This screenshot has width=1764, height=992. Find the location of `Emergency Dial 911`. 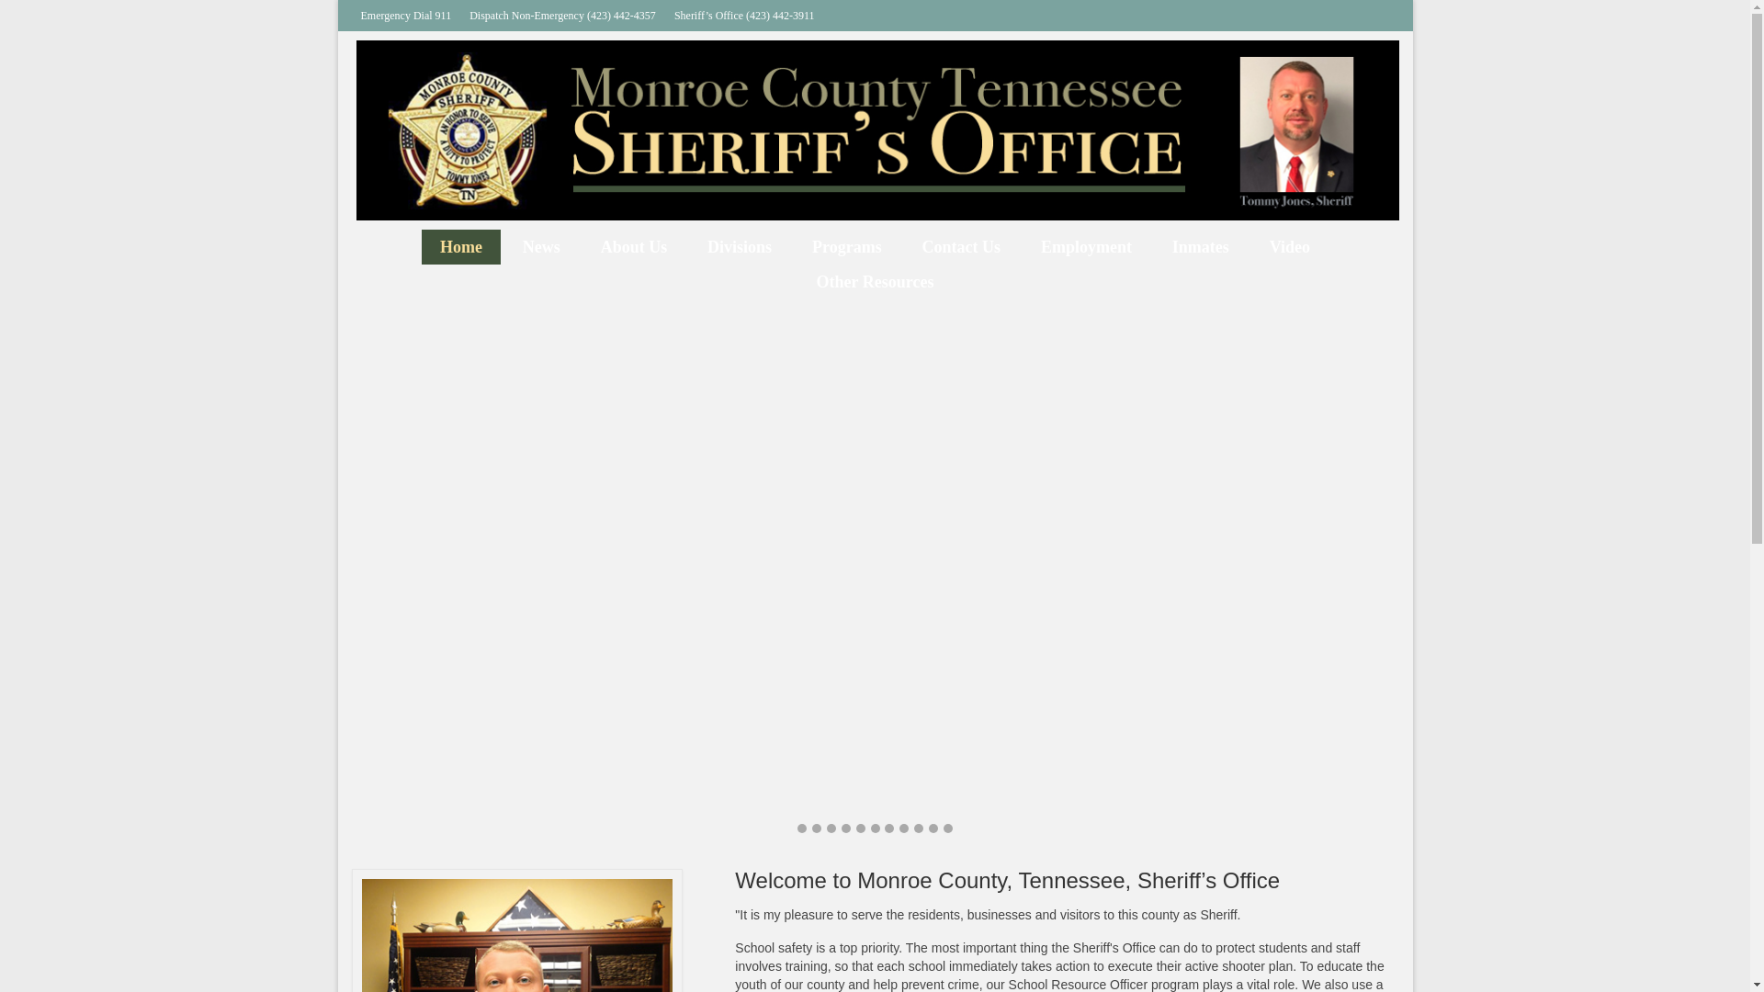

Emergency Dial 911 is located at coordinates (406, 15).